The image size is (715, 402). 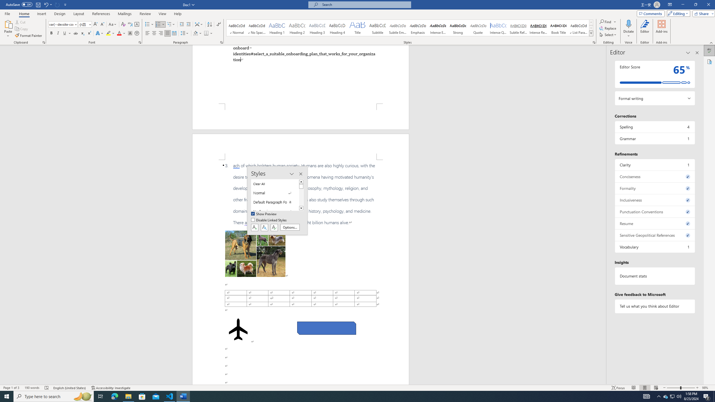 What do you see at coordinates (634, 388) in the screenshot?
I see `Read Mode` at bounding box center [634, 388].